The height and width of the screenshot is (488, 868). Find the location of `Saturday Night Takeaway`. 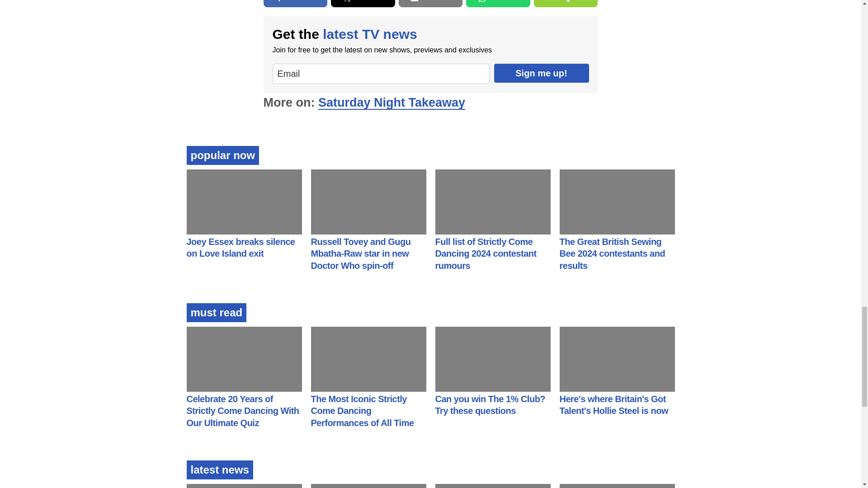

Saturday Night Takeaway is located at coordinates (392, 102).